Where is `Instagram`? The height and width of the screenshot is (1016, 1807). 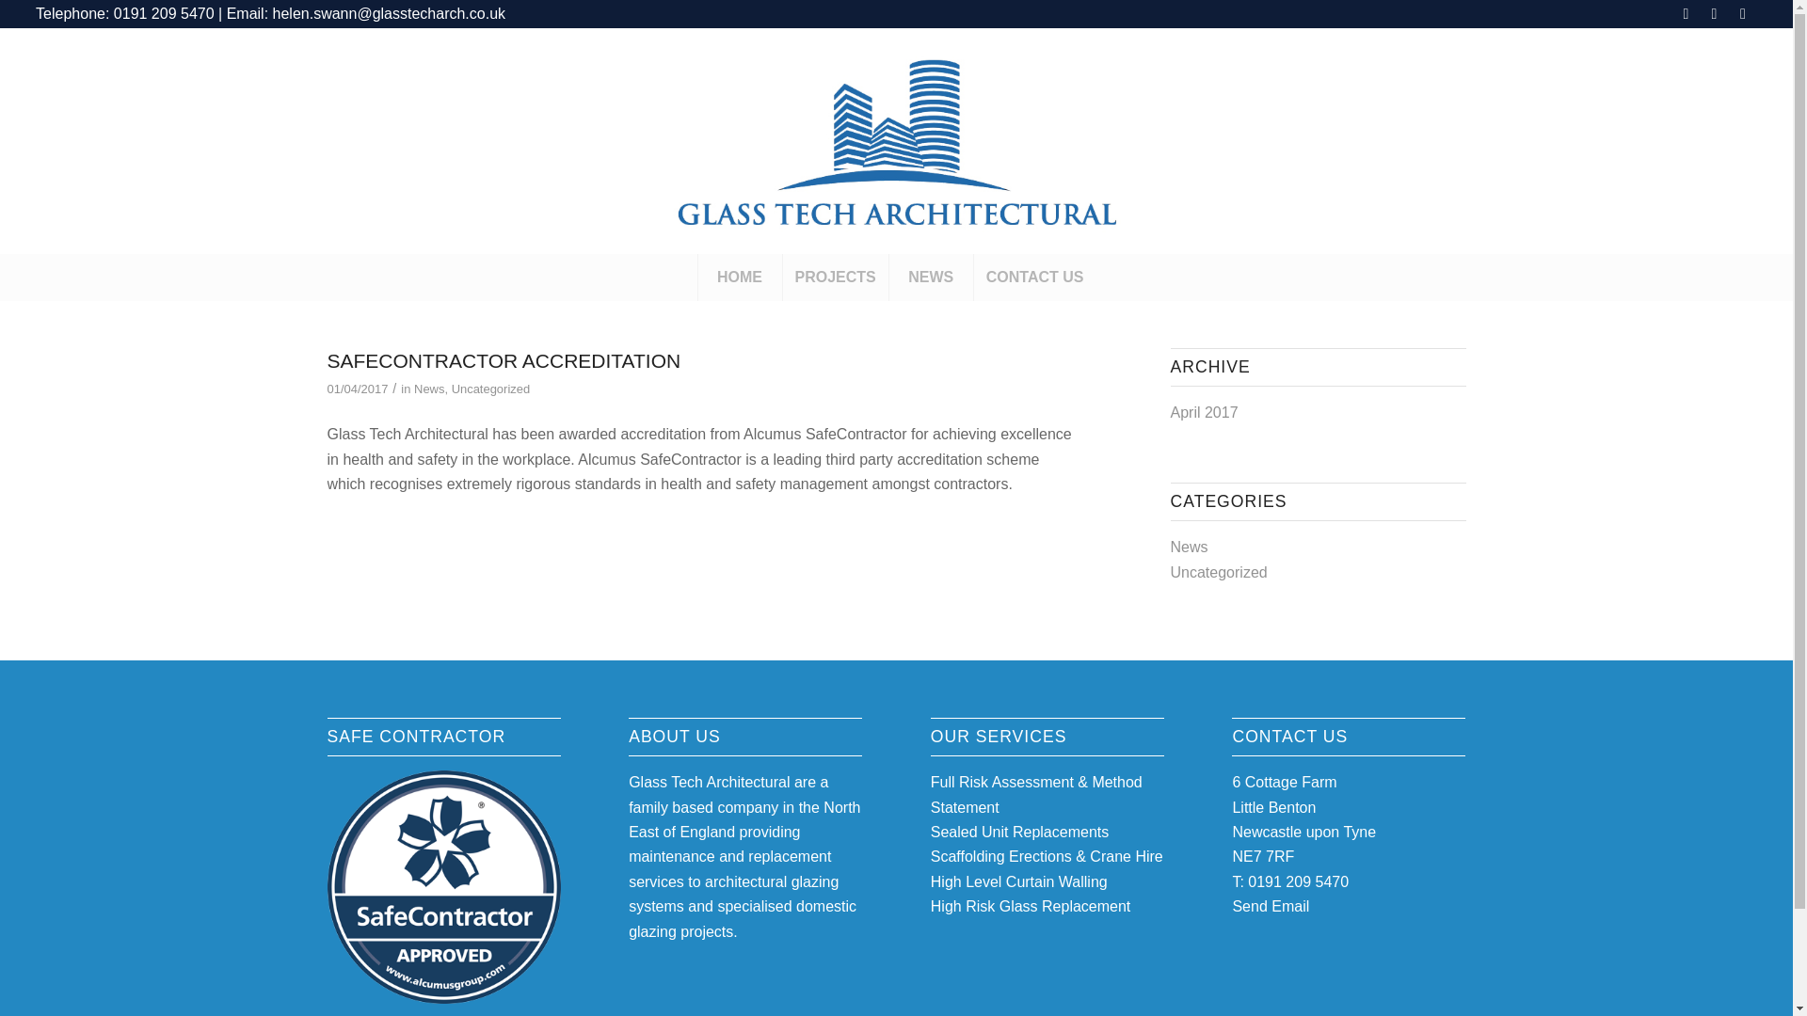
Instagram is located at coordinates (1713, 14).